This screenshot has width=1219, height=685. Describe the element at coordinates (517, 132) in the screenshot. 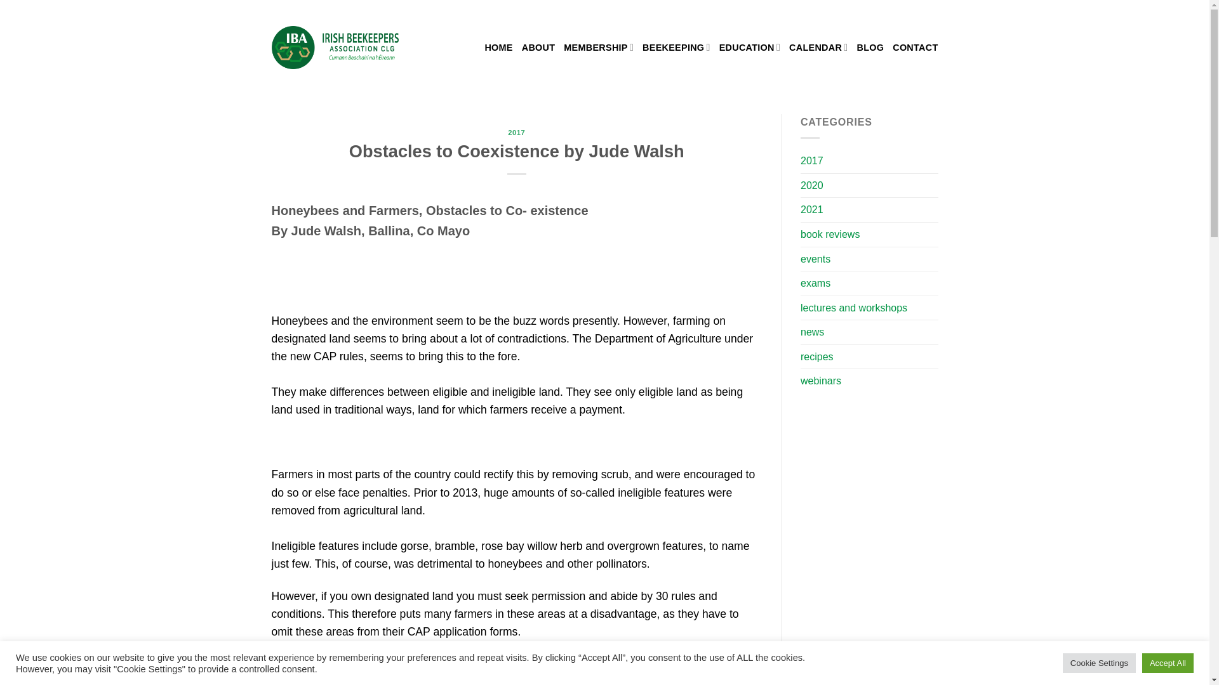

I see `2017` at that location.